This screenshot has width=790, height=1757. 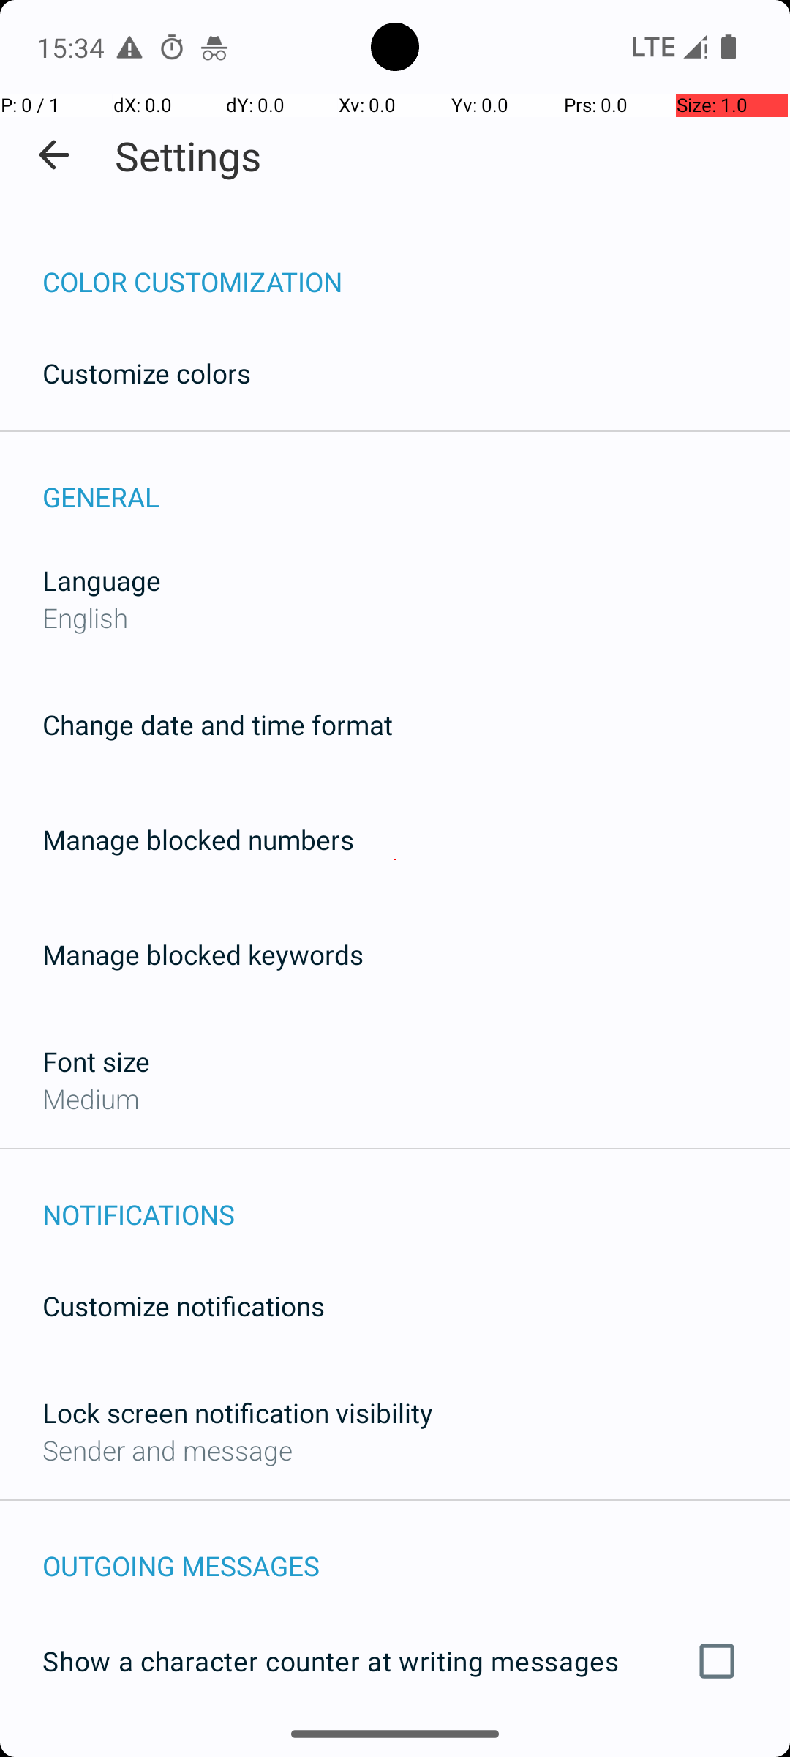 What do you see at coordinates (97, 1062) in the screenshot?
I see `Font size` at bounding box center [97, 1062].